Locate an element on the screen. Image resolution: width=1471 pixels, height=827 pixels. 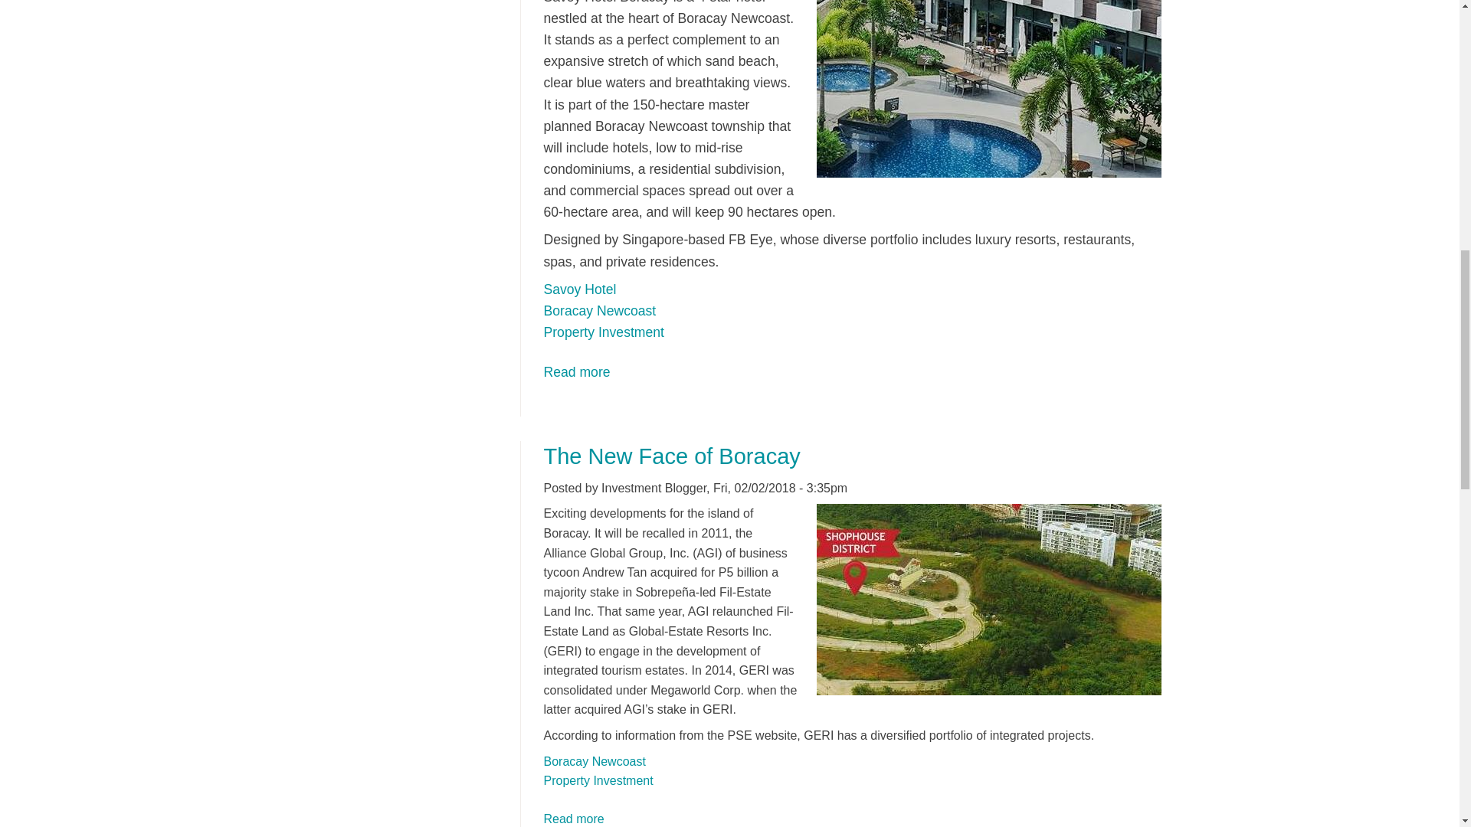
Property Investment is located at coordinates (575, 818).